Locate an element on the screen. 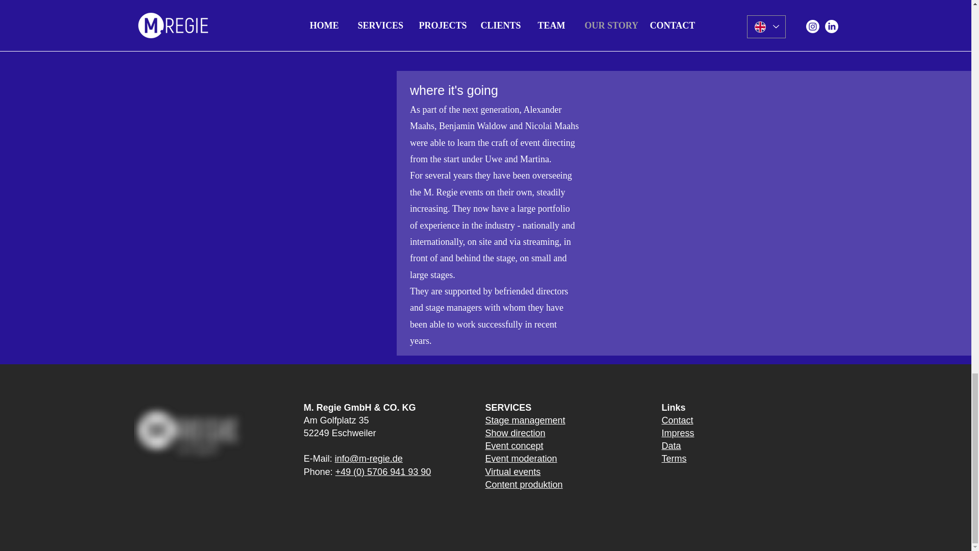 The height and width of the screenshot is (551, 979). Stage management is located at coordinates (525, 420).